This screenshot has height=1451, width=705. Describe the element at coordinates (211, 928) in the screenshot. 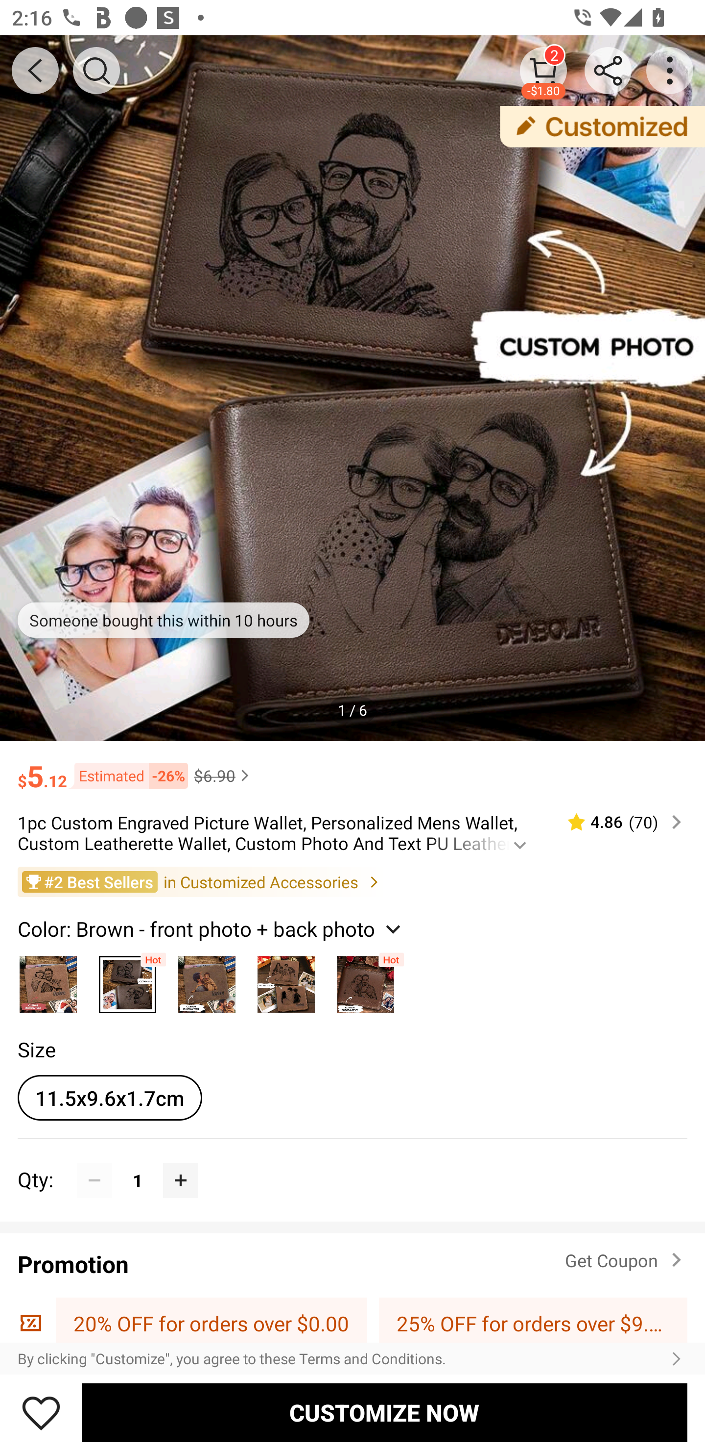

I see `Color: Brown - front photo + back photo` at that location.